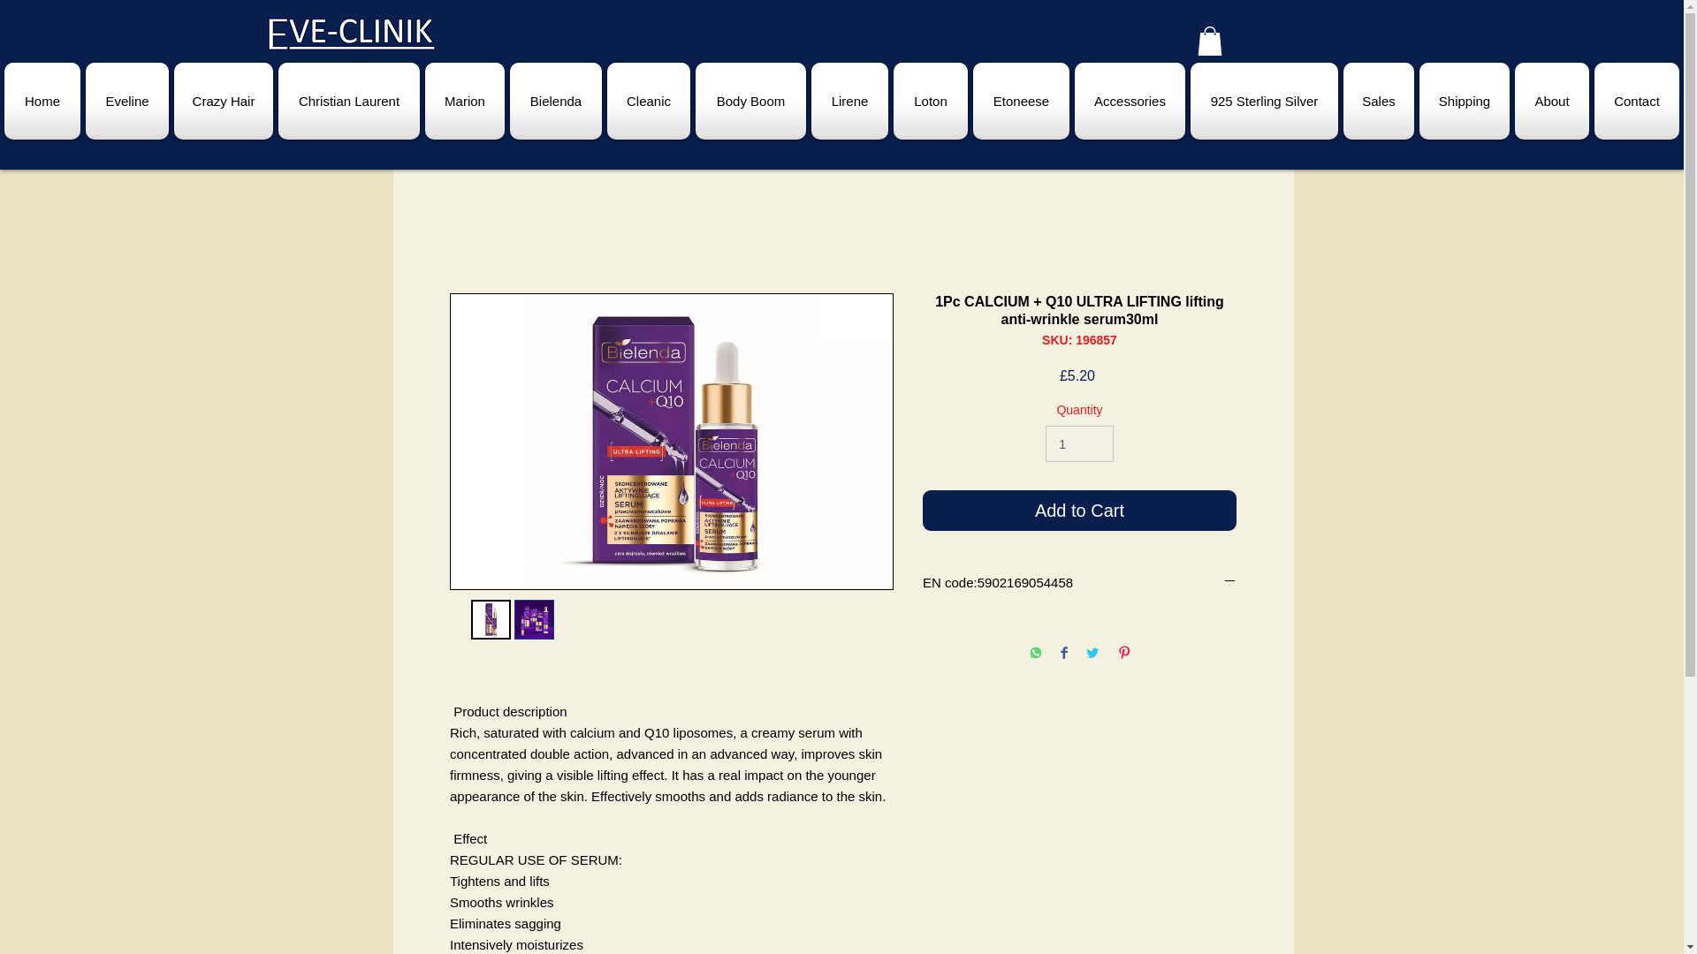 The width and height of the screenshot is (1697, 954). I want to click on About, so click(1551, 101).